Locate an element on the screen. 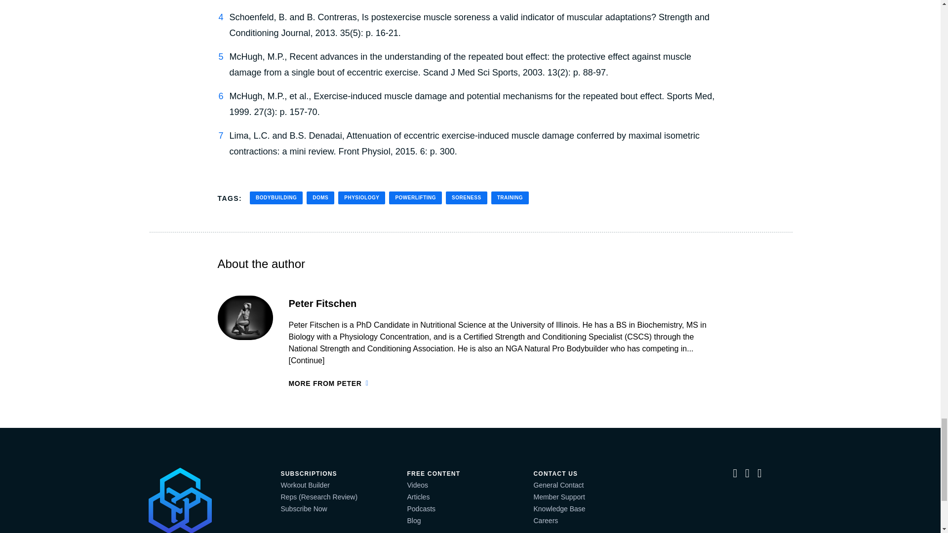 The width and height of the screenshot is (948, 533). Workout Builder is located at coordinates (305, 485).